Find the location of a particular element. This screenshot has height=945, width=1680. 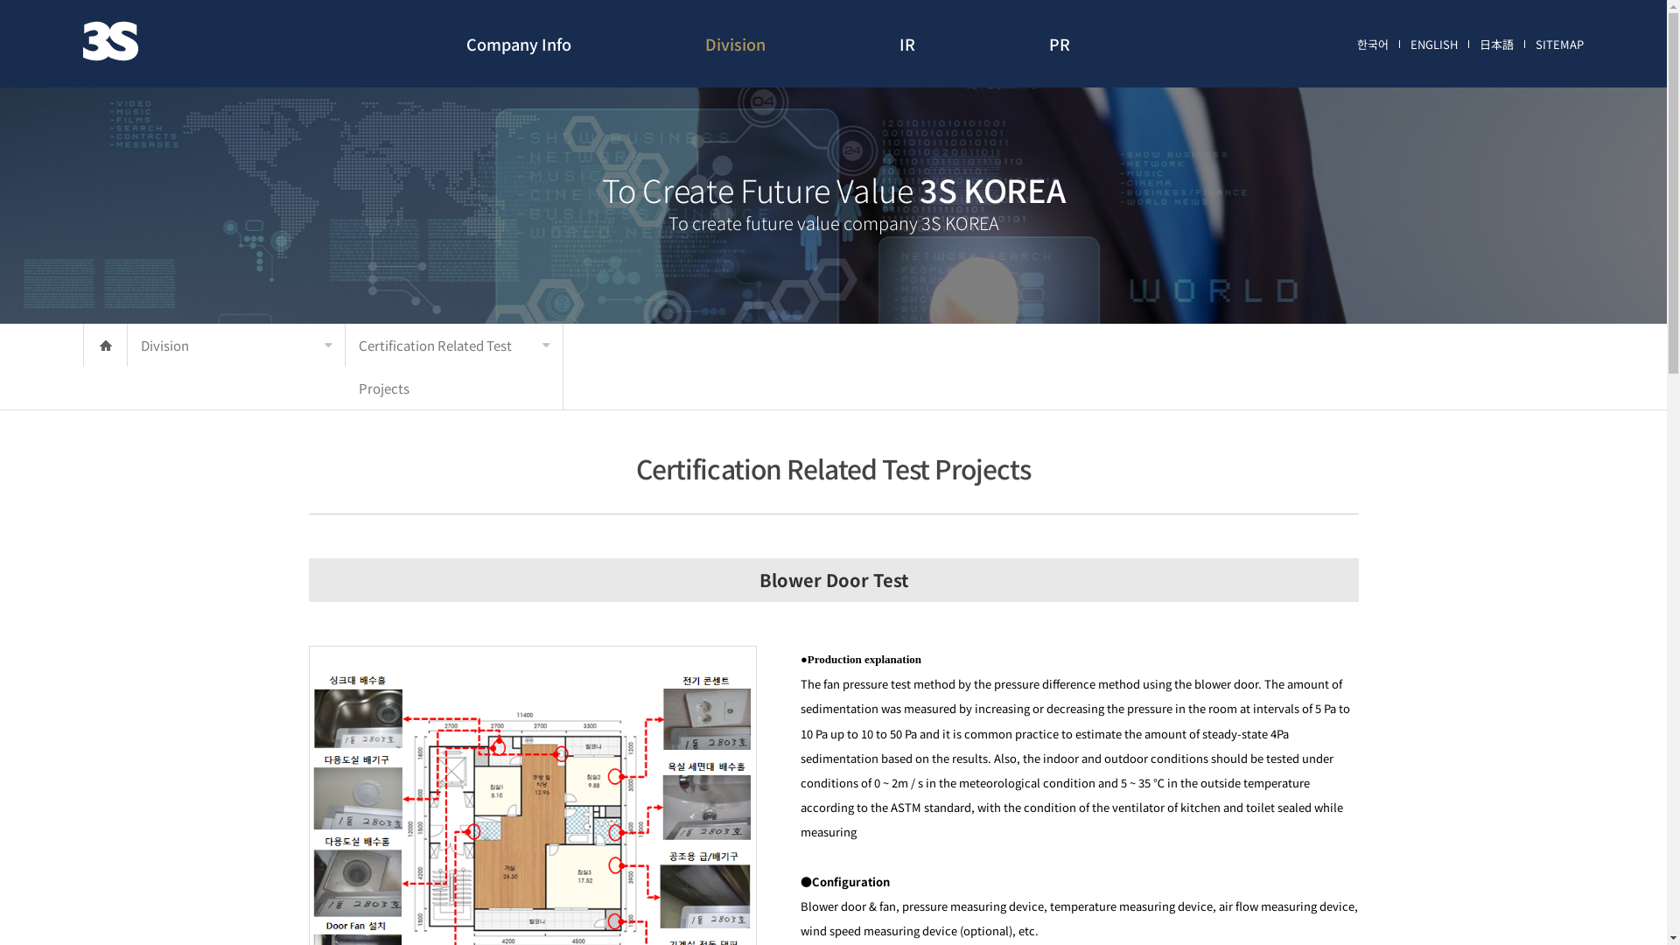

SITEMAP is located at coordinates (1559, 45).